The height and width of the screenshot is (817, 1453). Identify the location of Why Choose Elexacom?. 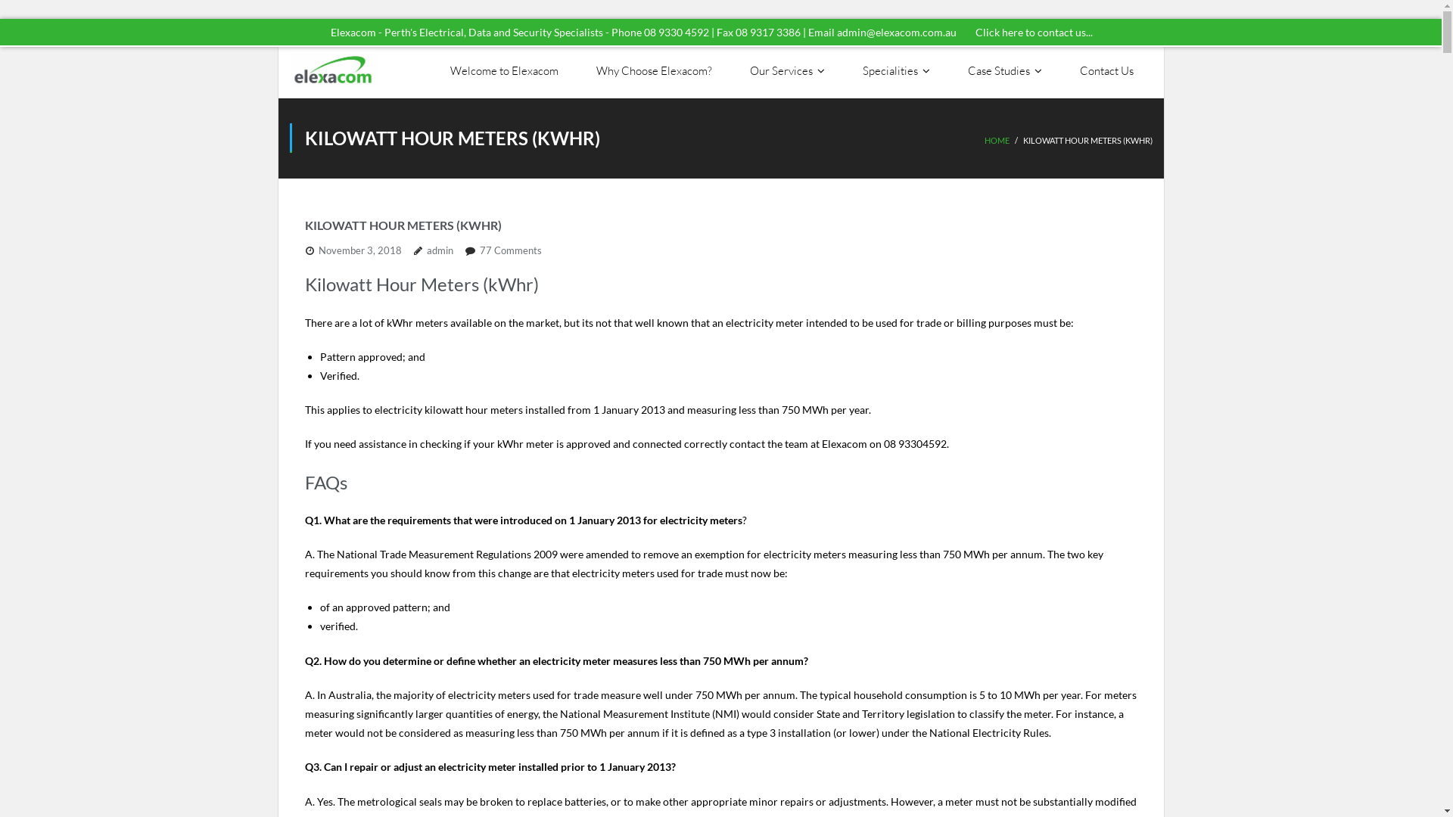
(653, 71).